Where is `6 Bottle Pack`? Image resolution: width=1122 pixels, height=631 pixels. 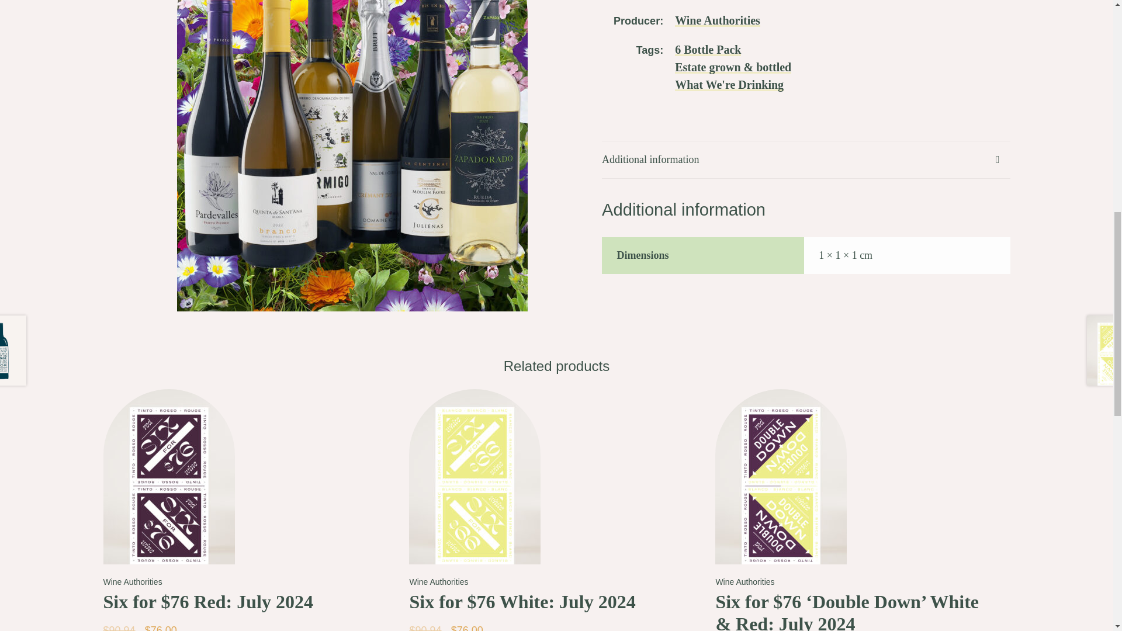 6 Bottle Pack is located at coordinates (708, 50).